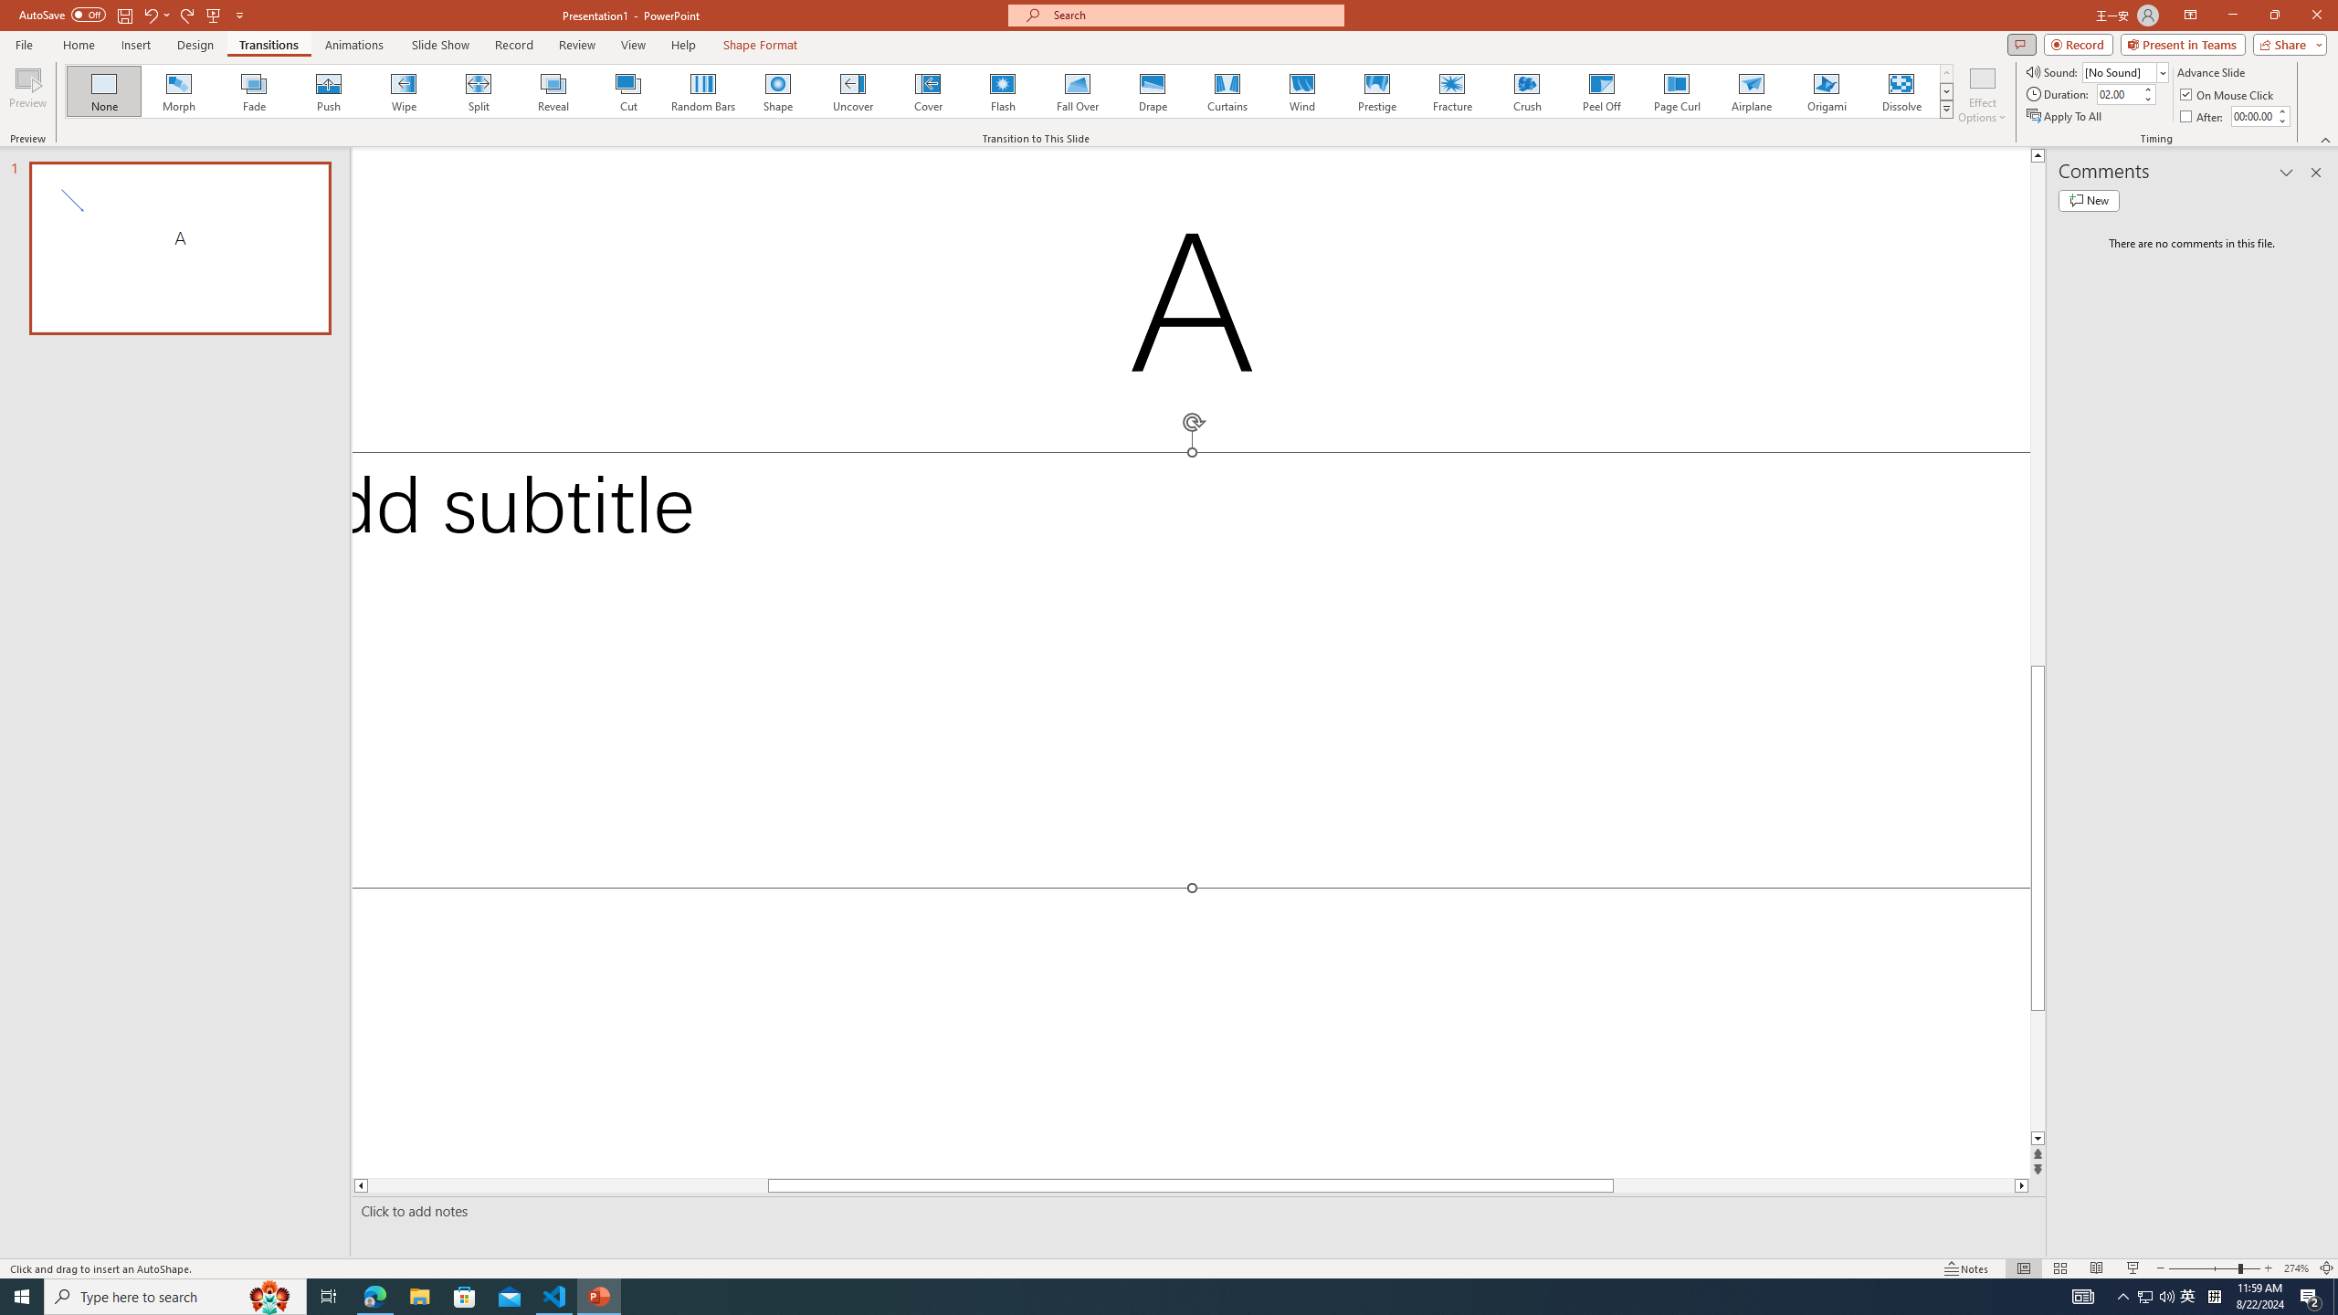 This screenshot has width=2338, height=1315. I want to click on Peel Off, so click(1601, 91).